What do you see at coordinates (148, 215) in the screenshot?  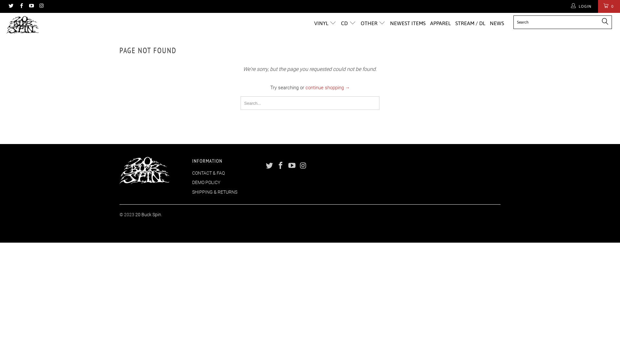 I see `20 Buck Spin` at bounding box center [148, 215].